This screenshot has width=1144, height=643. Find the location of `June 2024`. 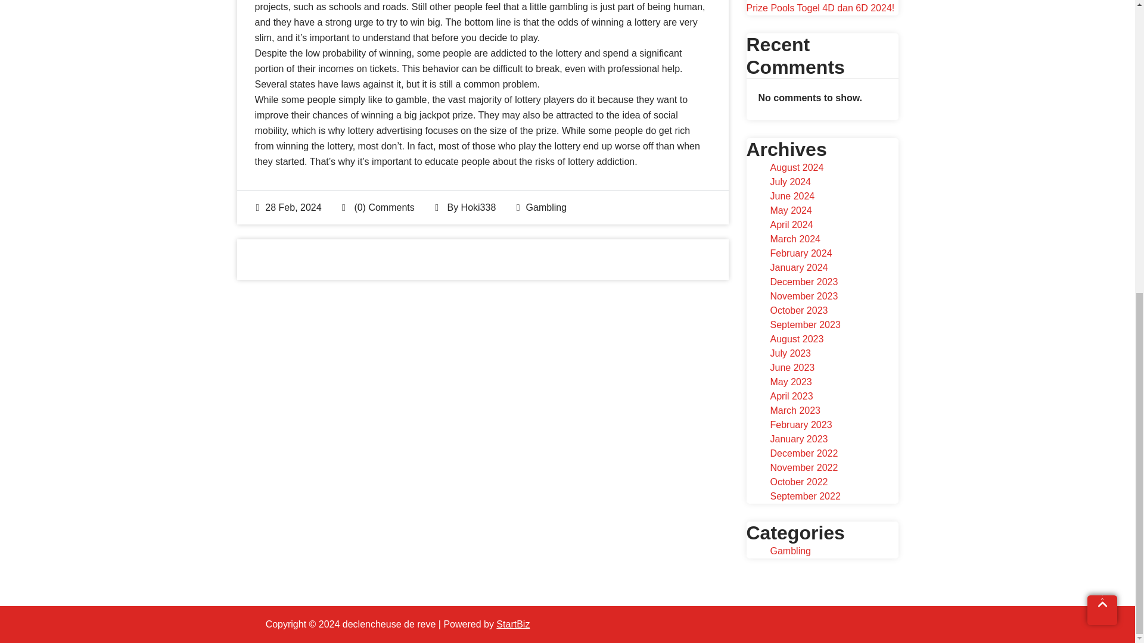

June 2024 is located at coordinates (792, 196).